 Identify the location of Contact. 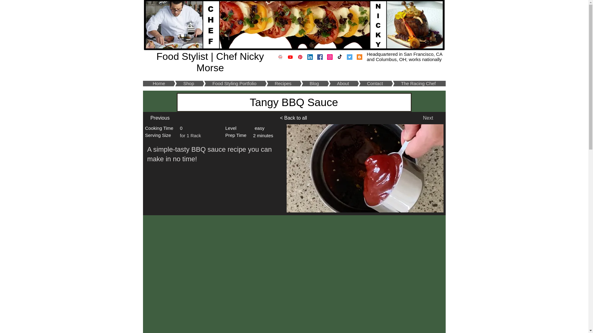
(366, 83).